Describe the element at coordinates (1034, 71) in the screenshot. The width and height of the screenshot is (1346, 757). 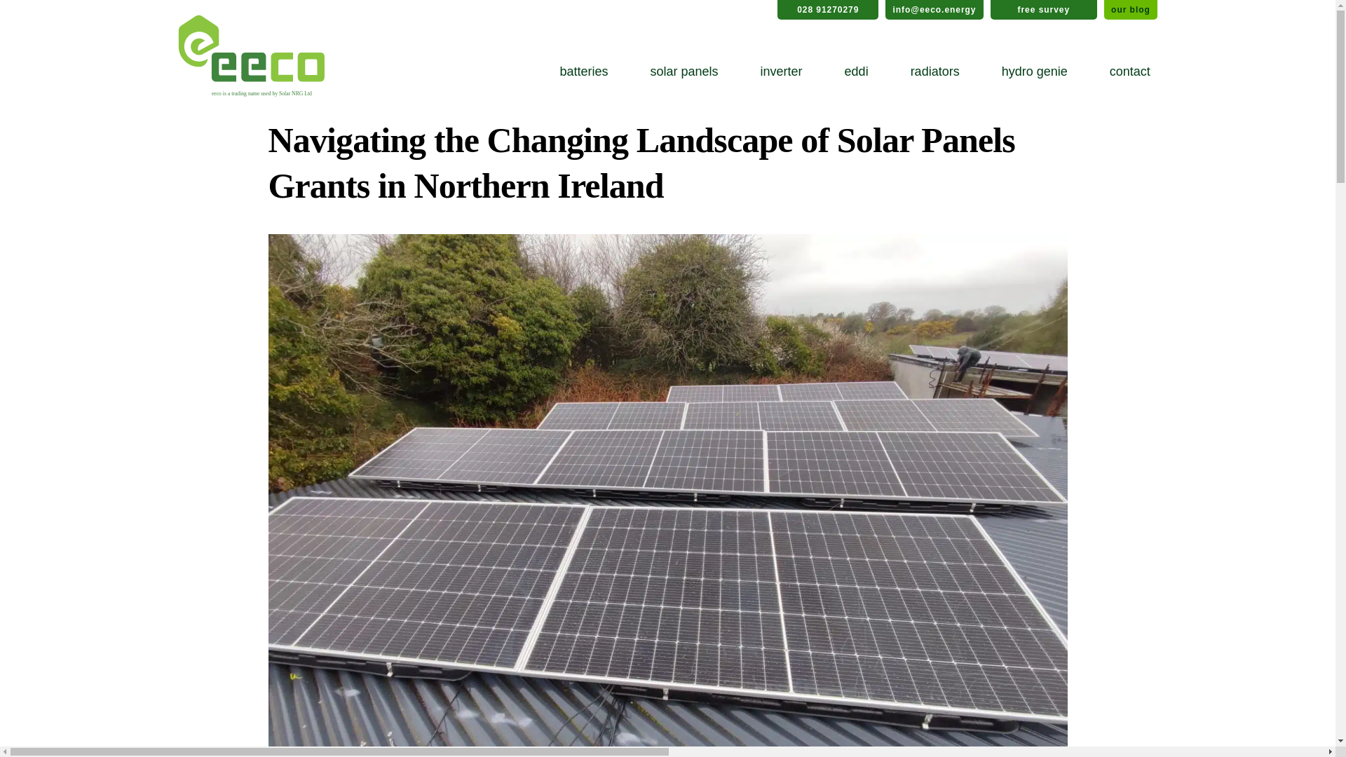
I see `hydro genie` at that location.